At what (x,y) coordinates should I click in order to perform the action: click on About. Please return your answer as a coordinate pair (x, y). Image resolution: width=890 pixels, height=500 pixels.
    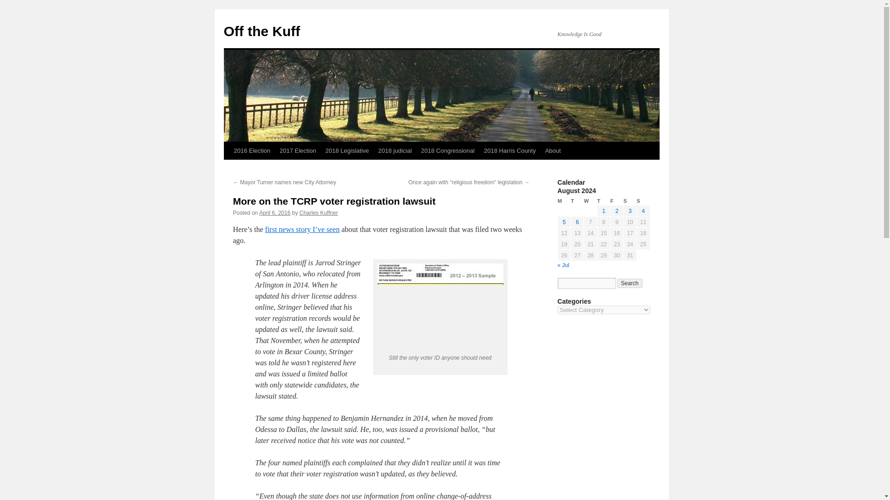
    Looking at the image, I should click on (553, 150).